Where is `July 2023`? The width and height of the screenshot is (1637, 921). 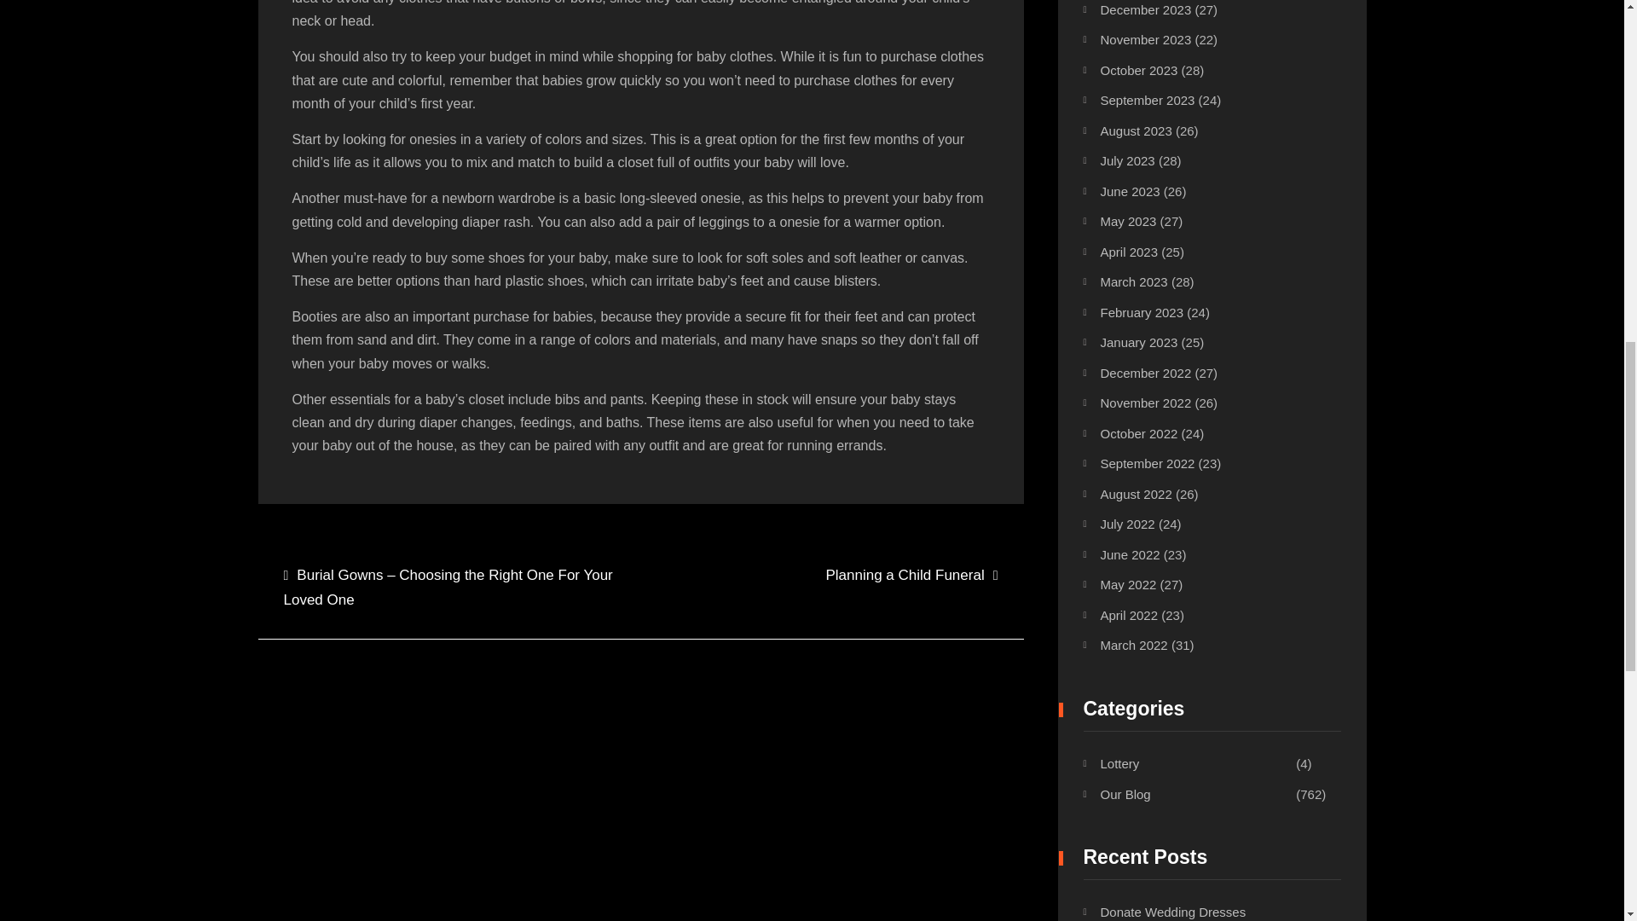
July 2023 is located at coordinates (1127, 160).